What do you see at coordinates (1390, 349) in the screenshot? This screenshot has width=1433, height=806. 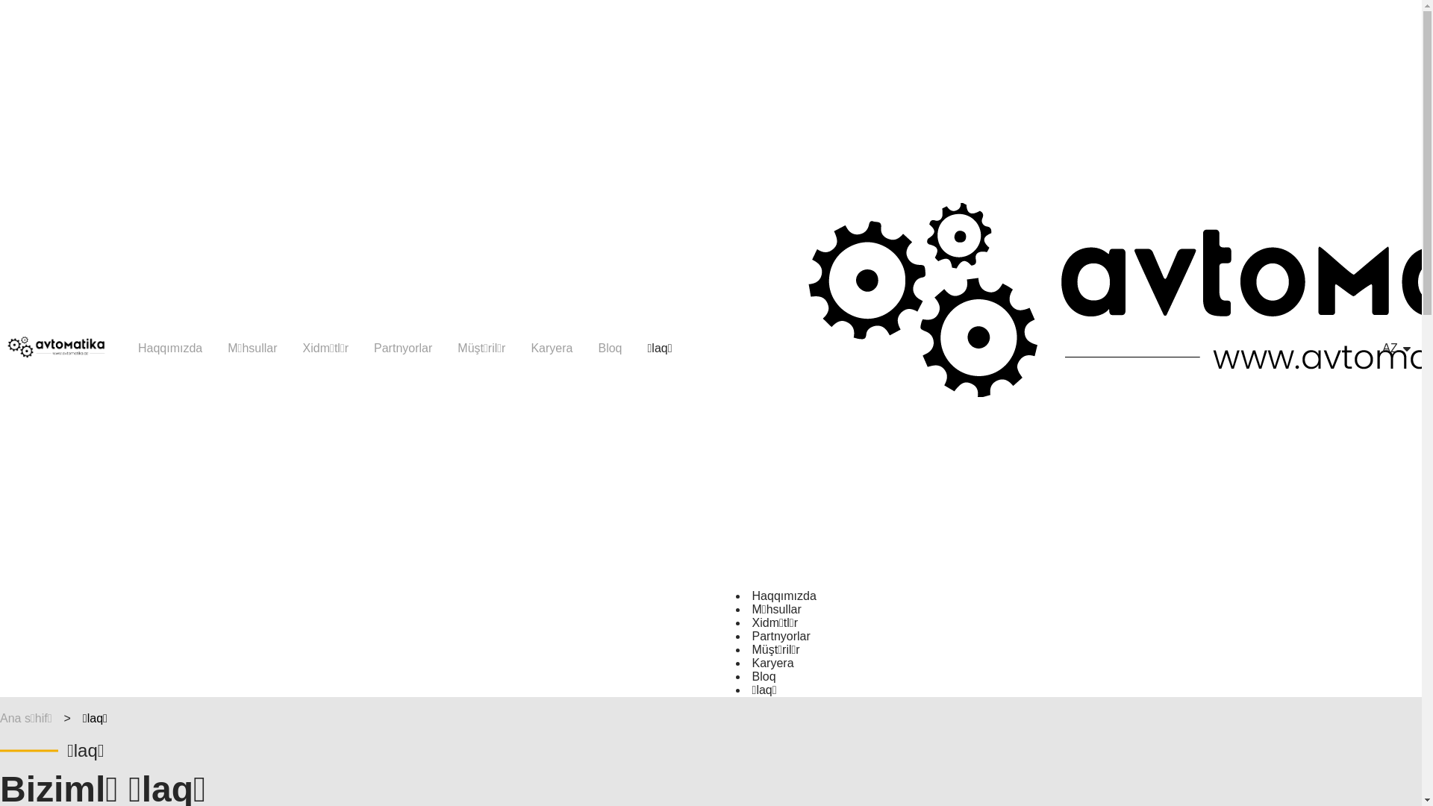 I see `AZ` at bounding box center [1390, 349].